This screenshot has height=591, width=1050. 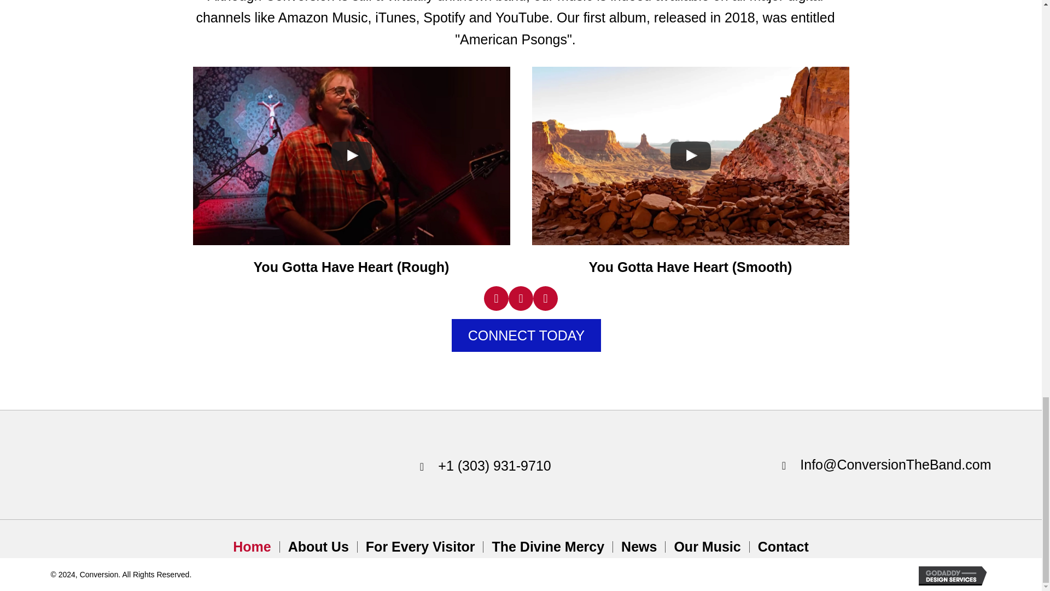 I want to click on Instagram, so click(x=545, y=298).